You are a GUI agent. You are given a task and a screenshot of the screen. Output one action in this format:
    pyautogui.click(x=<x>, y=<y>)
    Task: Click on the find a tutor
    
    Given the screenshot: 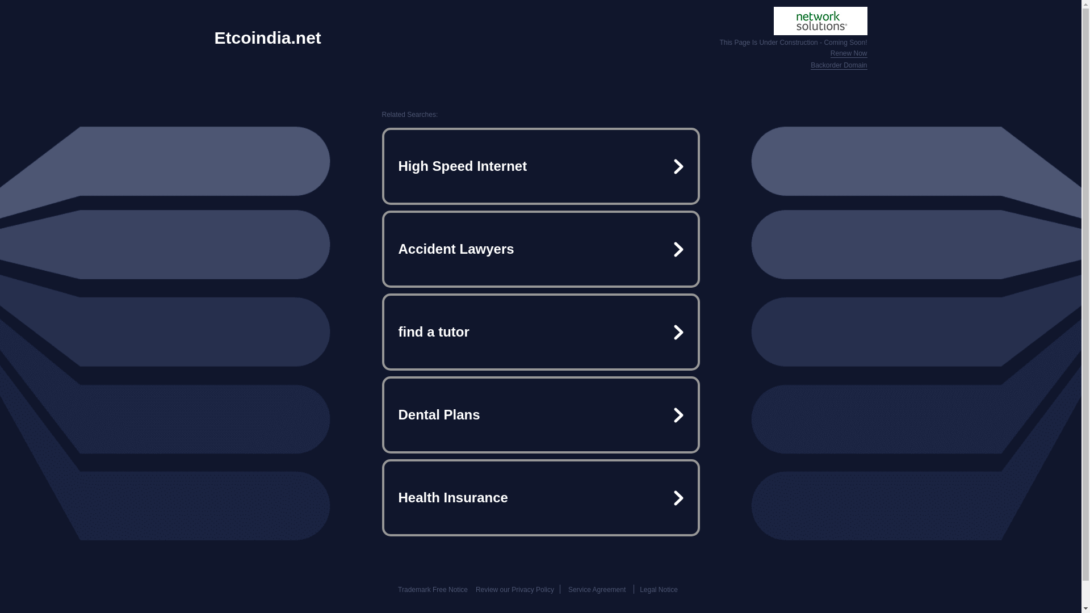 What is the action you would take?
    pyautogui.click(x=540, y=331)
    